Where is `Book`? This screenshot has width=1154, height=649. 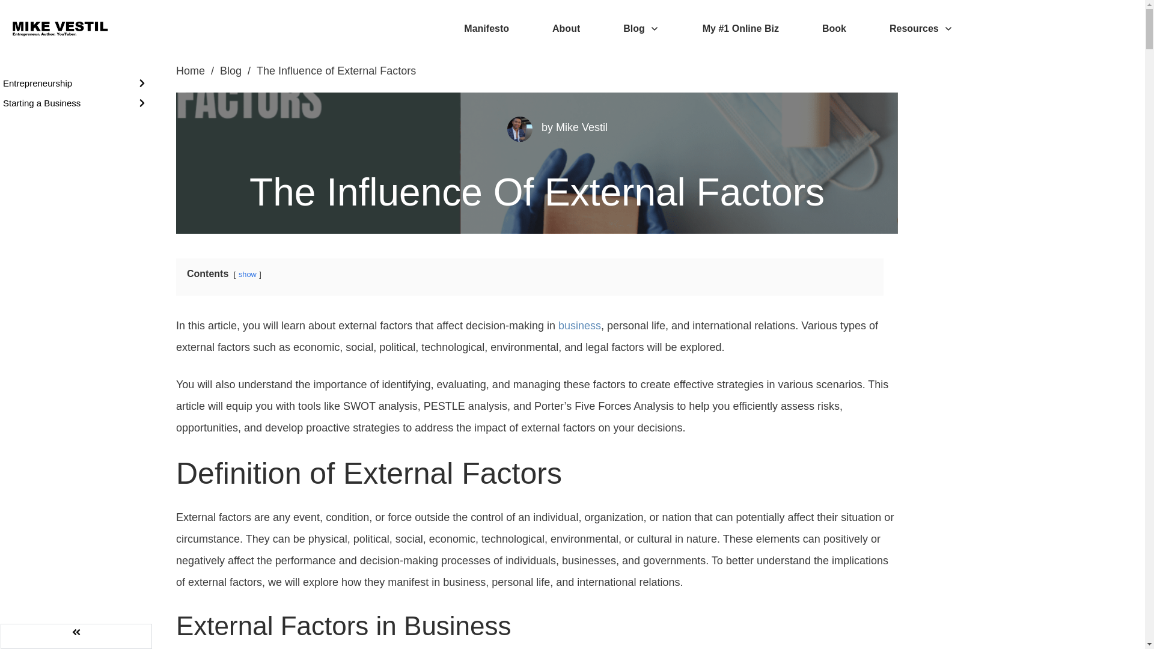
Book is located at coordinates (834, 29).